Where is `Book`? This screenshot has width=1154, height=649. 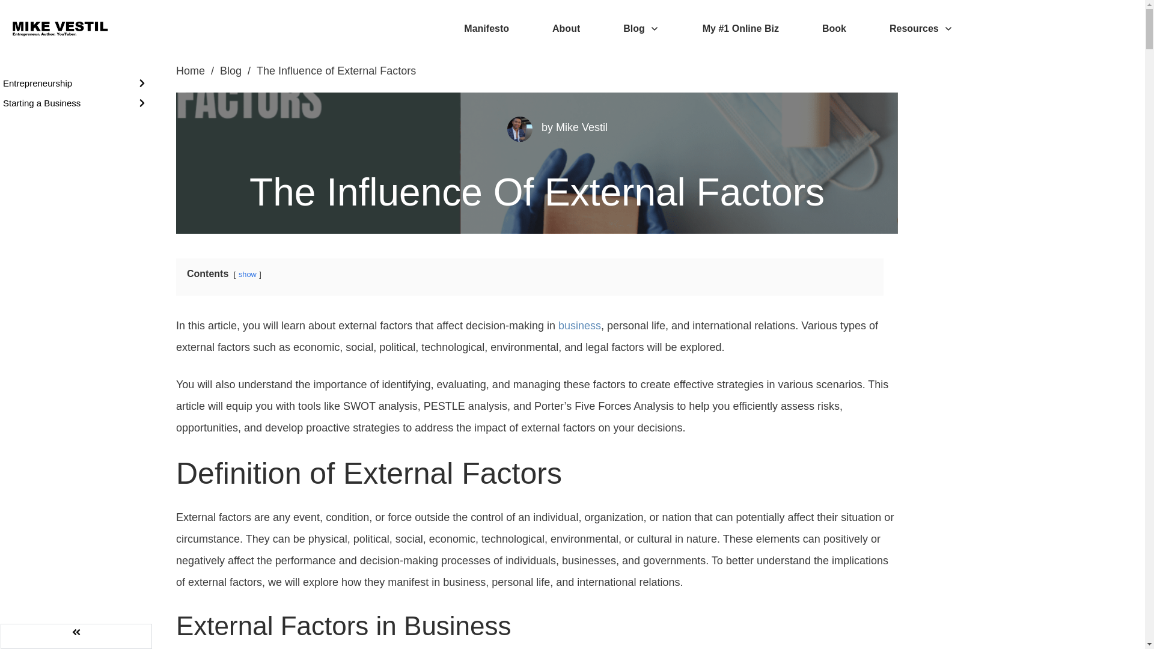
Book is located at coordinates (834, 29).